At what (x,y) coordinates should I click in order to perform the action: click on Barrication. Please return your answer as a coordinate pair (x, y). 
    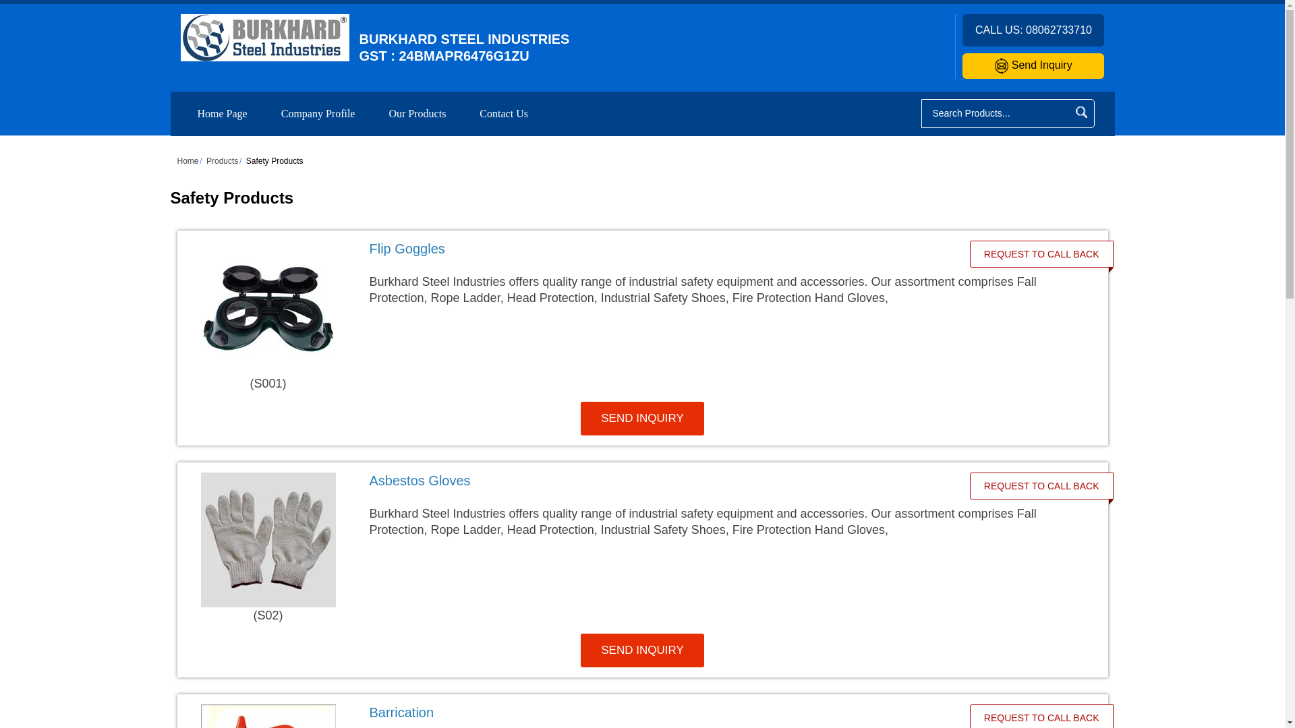
    Looking at the image, I should click on (401, 712).